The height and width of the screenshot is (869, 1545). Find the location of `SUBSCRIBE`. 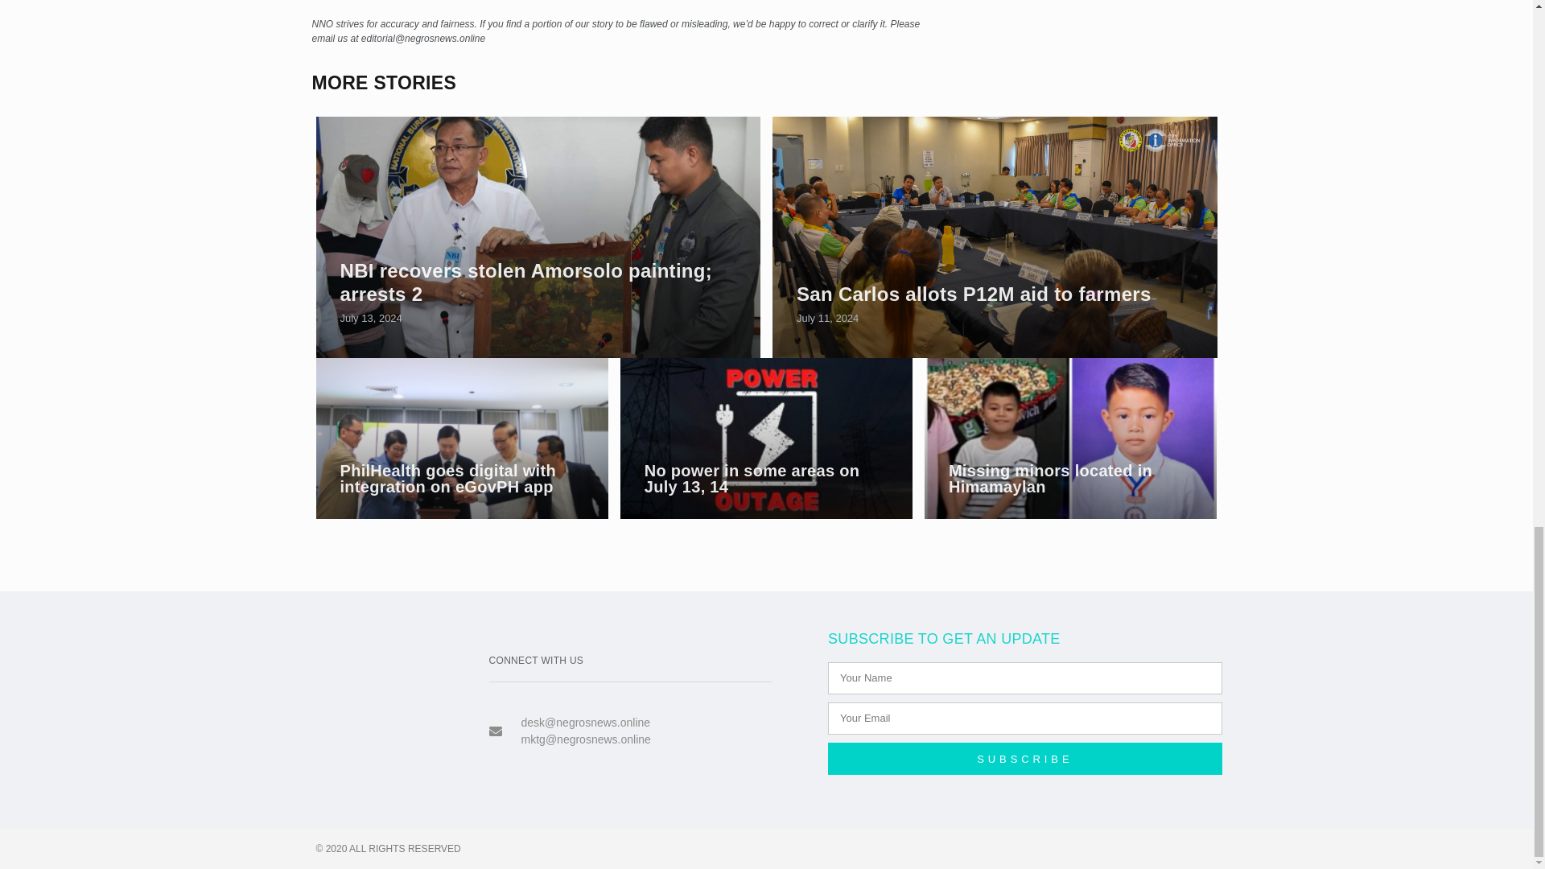

SUBSCRIBE is located at coordinates (1025, 759).